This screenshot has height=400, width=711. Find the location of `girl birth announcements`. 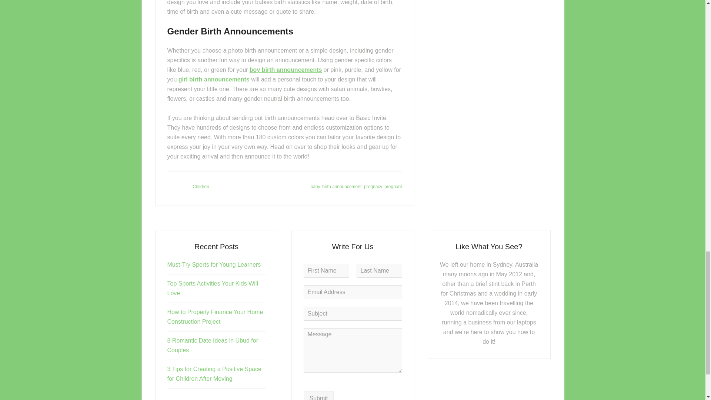

girl birth announcements is located at coordinates (214, 79).